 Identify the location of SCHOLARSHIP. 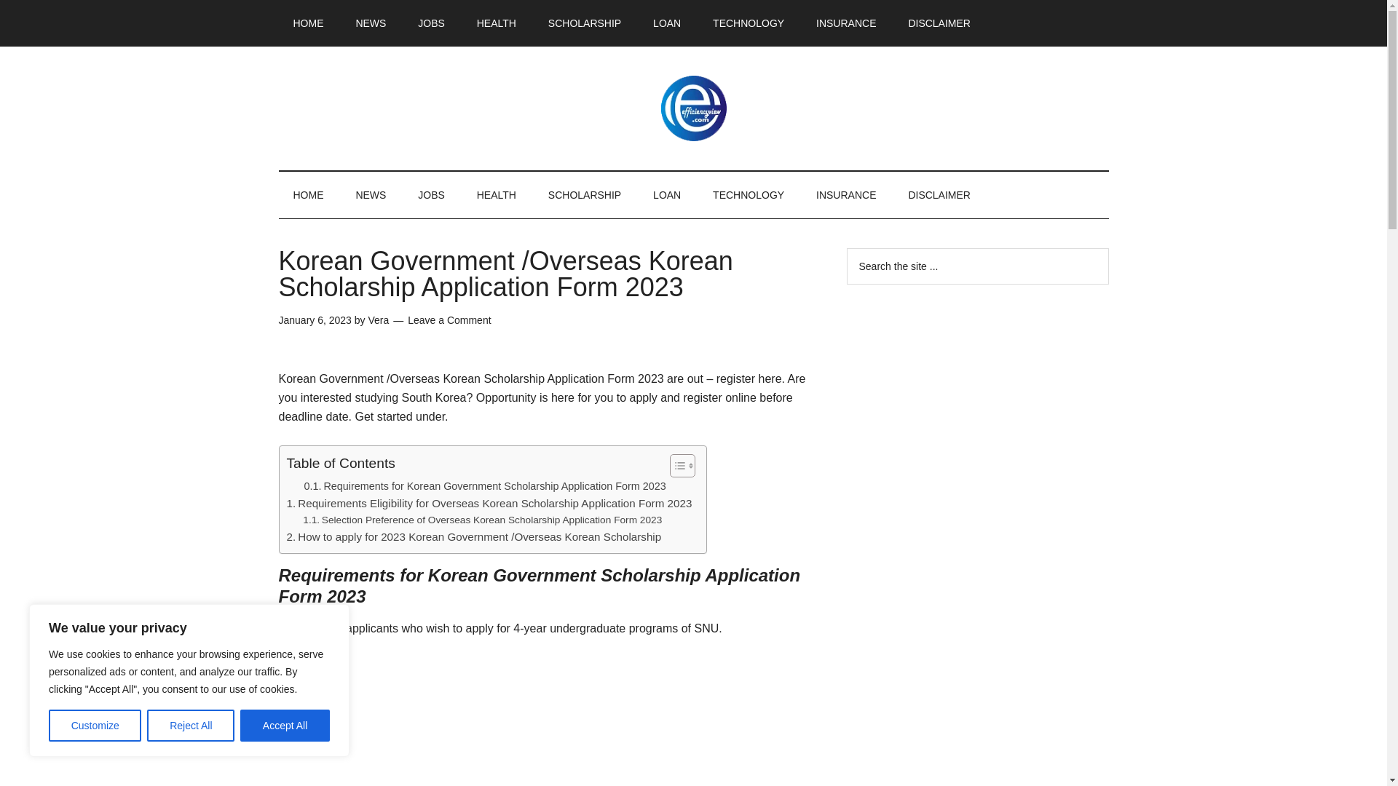
(585, 195).